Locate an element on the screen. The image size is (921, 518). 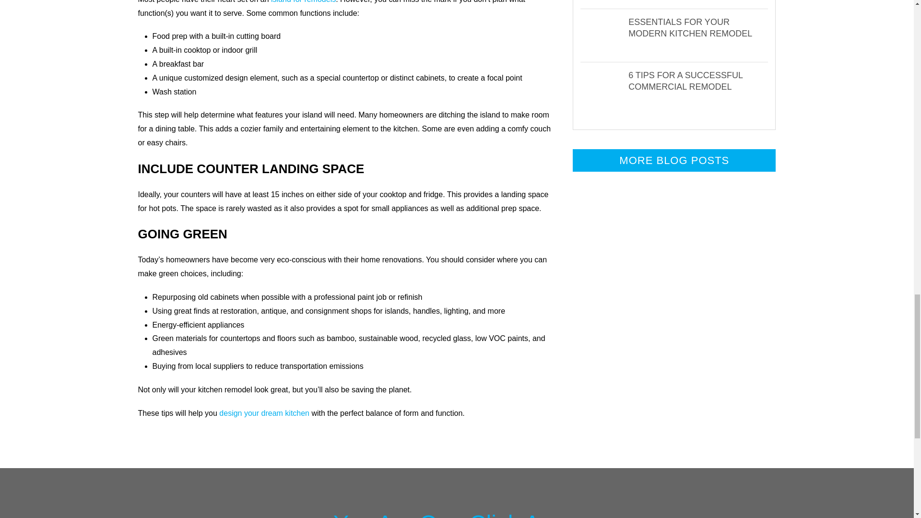
6 Tips for a Successful Commercial Remodel is located at coordinates (604, 88).